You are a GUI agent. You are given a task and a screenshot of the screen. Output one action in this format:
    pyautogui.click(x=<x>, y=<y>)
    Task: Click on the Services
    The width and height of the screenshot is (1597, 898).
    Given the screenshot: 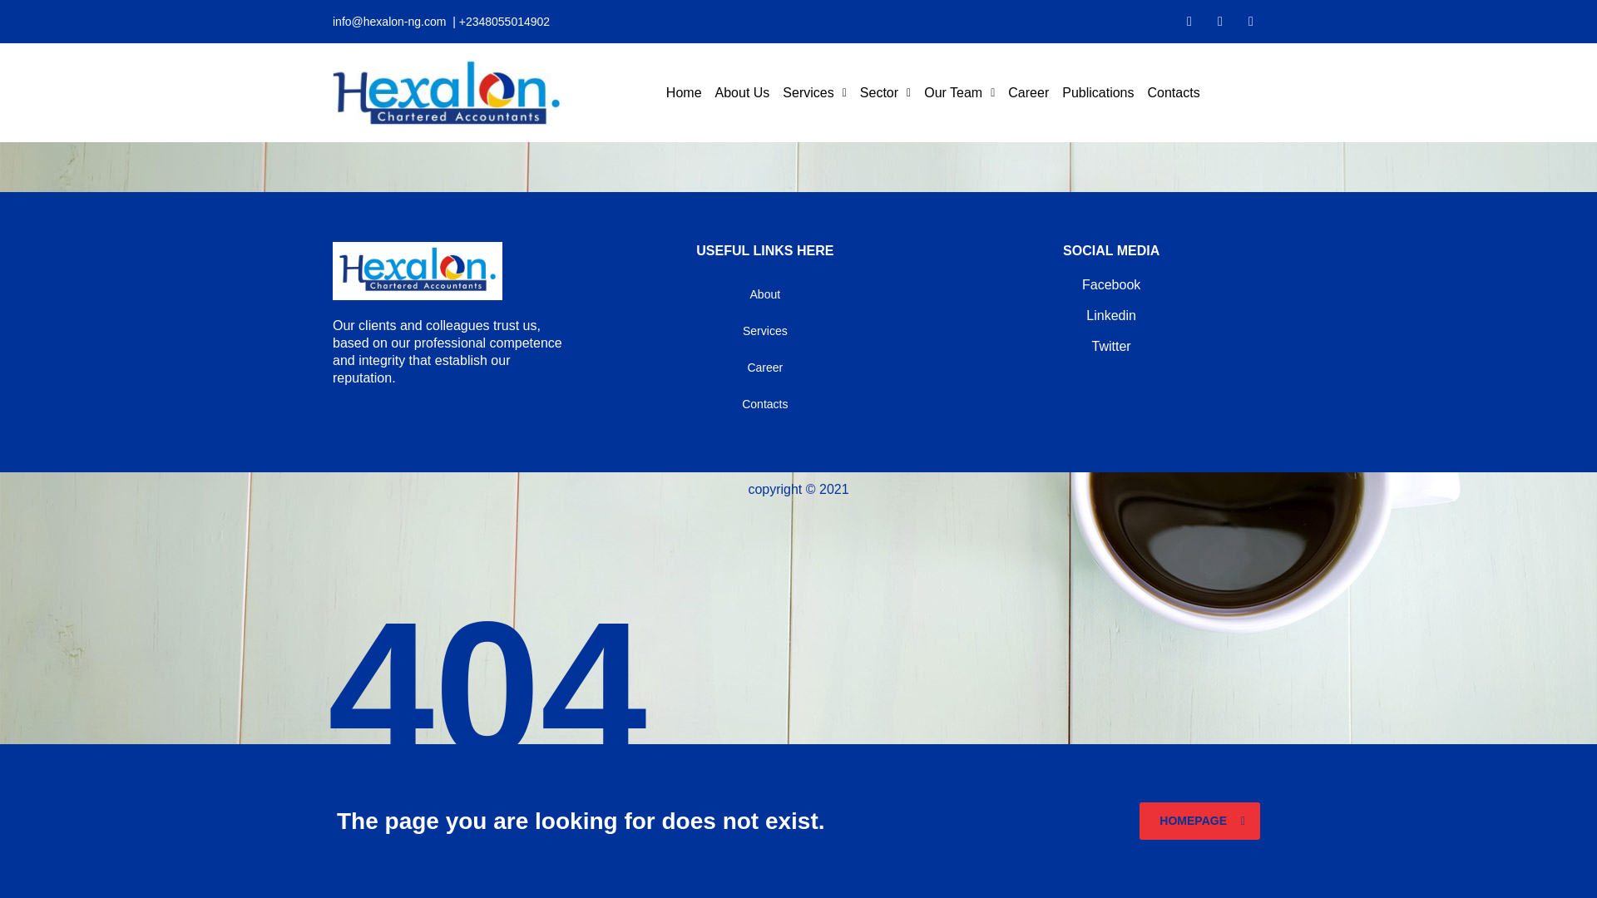 What is the action you would take?
    pyautogui.click(x=814, y=93)
    